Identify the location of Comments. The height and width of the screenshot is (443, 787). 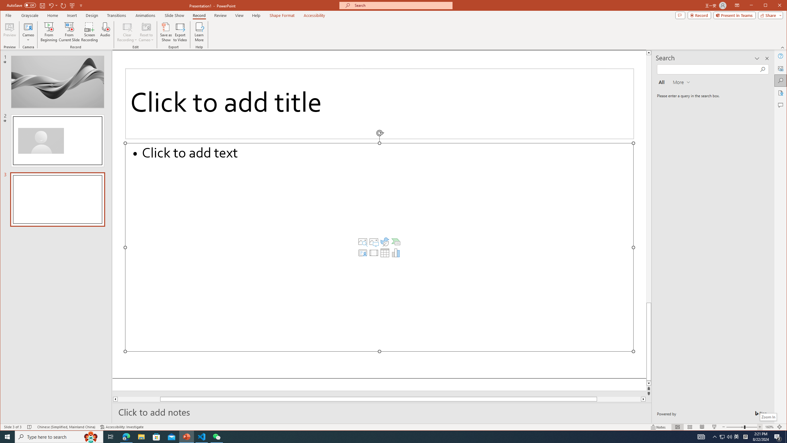
(781, 105).